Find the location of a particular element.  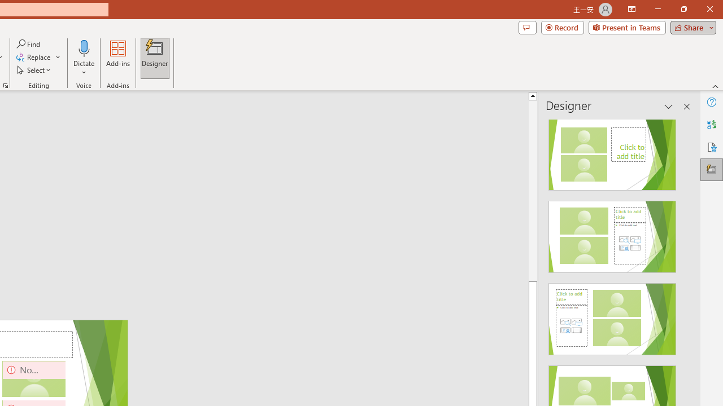

Camera 5, No camera detected. is located at coordinates (34, 379).